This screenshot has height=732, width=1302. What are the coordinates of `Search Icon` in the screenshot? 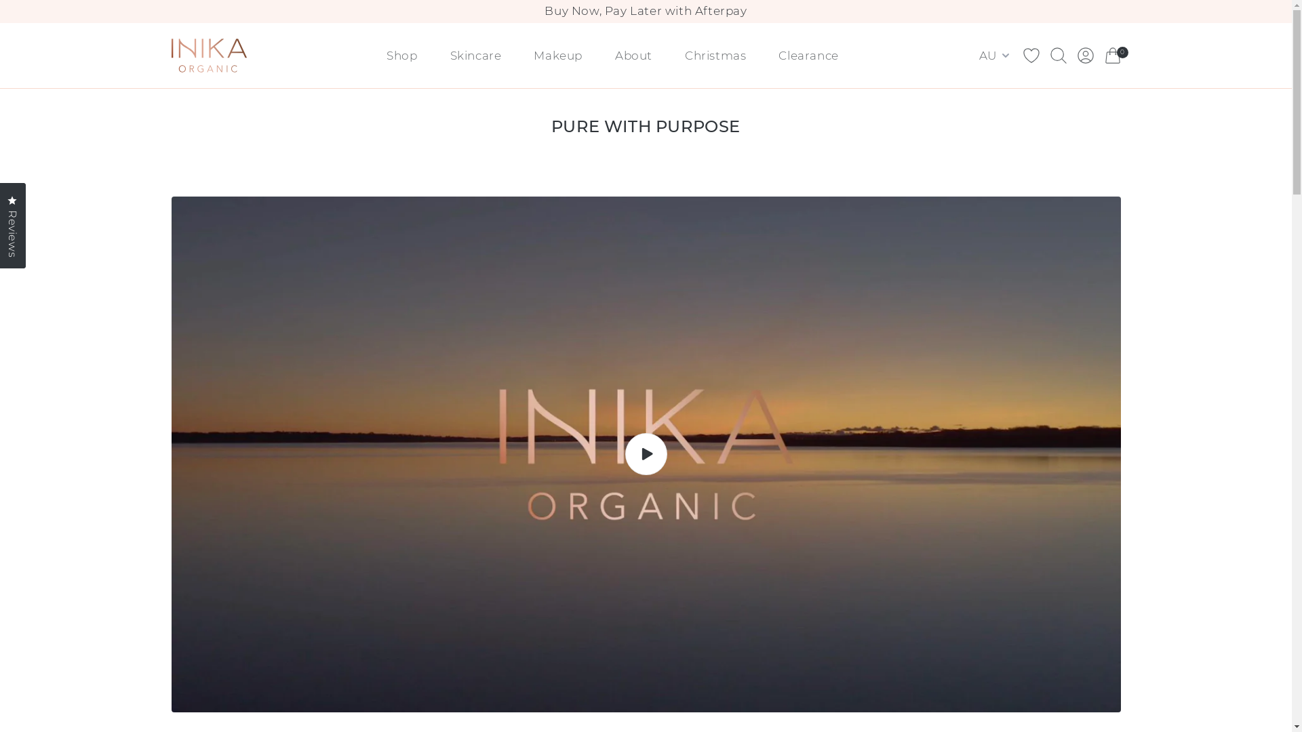 It's located at (1058, 56).